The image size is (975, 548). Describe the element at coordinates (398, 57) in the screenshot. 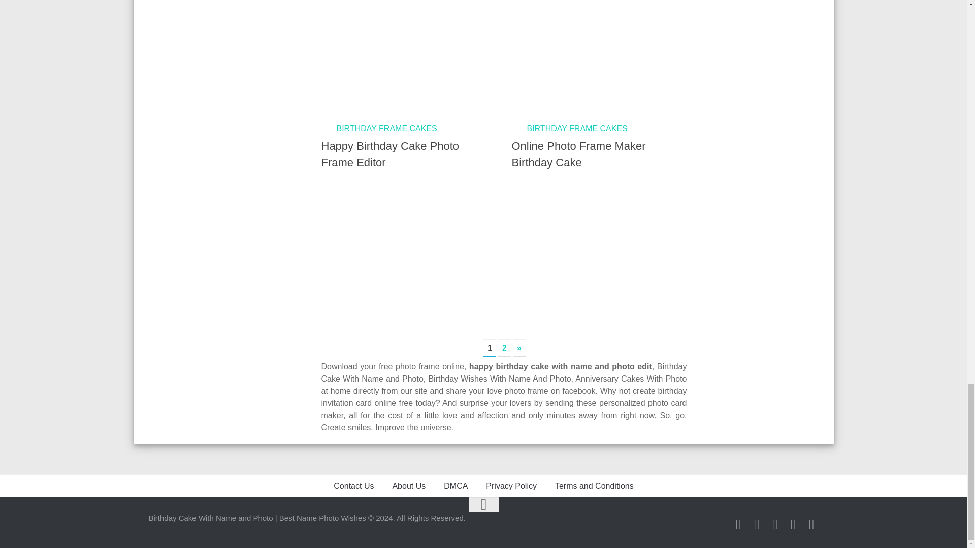

I see `Permalink to Happy Birthday Cake Photo Frame Editor` at that location.